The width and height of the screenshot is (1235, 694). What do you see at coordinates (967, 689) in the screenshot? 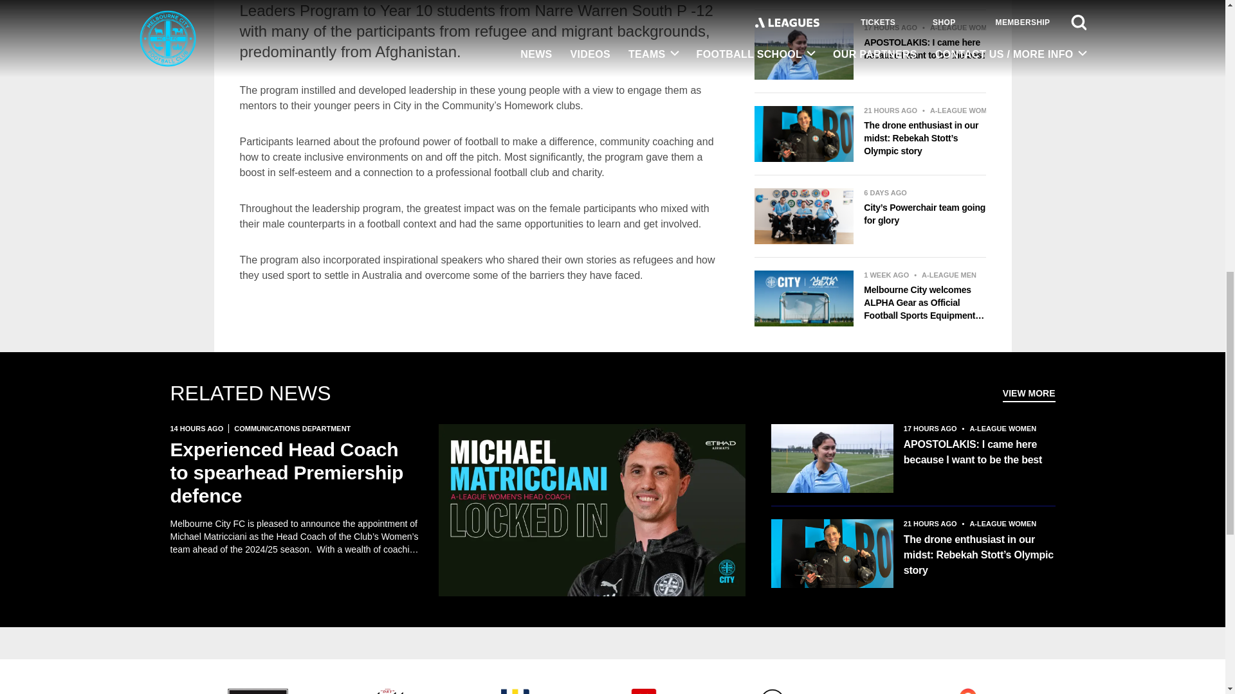
I see `Origin` at bounding box center [967, 689].